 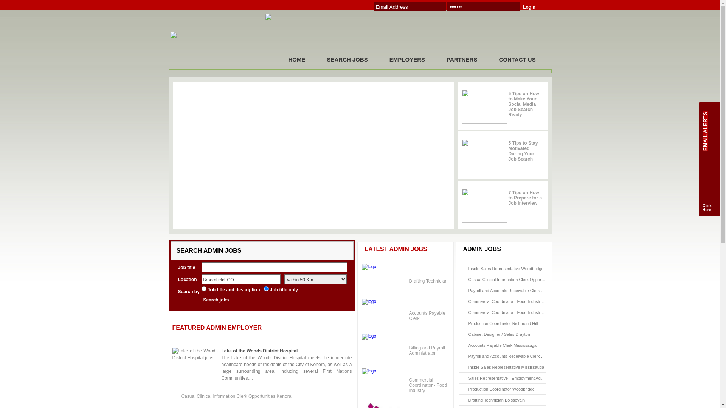 What do you see at coordinates (462, 60) in the screenshot?
I see `PARTNERS` at bounding box center [462, 60].